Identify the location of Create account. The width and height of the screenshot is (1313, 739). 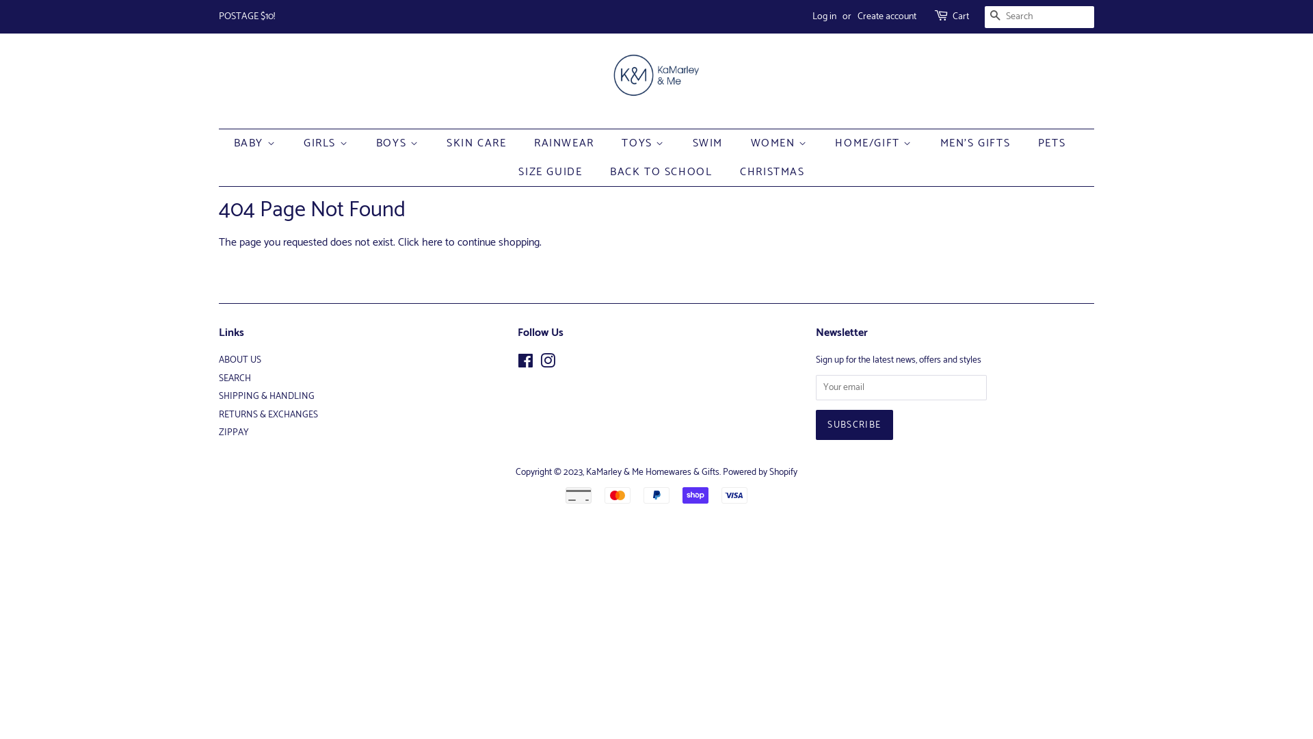
(887, 16).